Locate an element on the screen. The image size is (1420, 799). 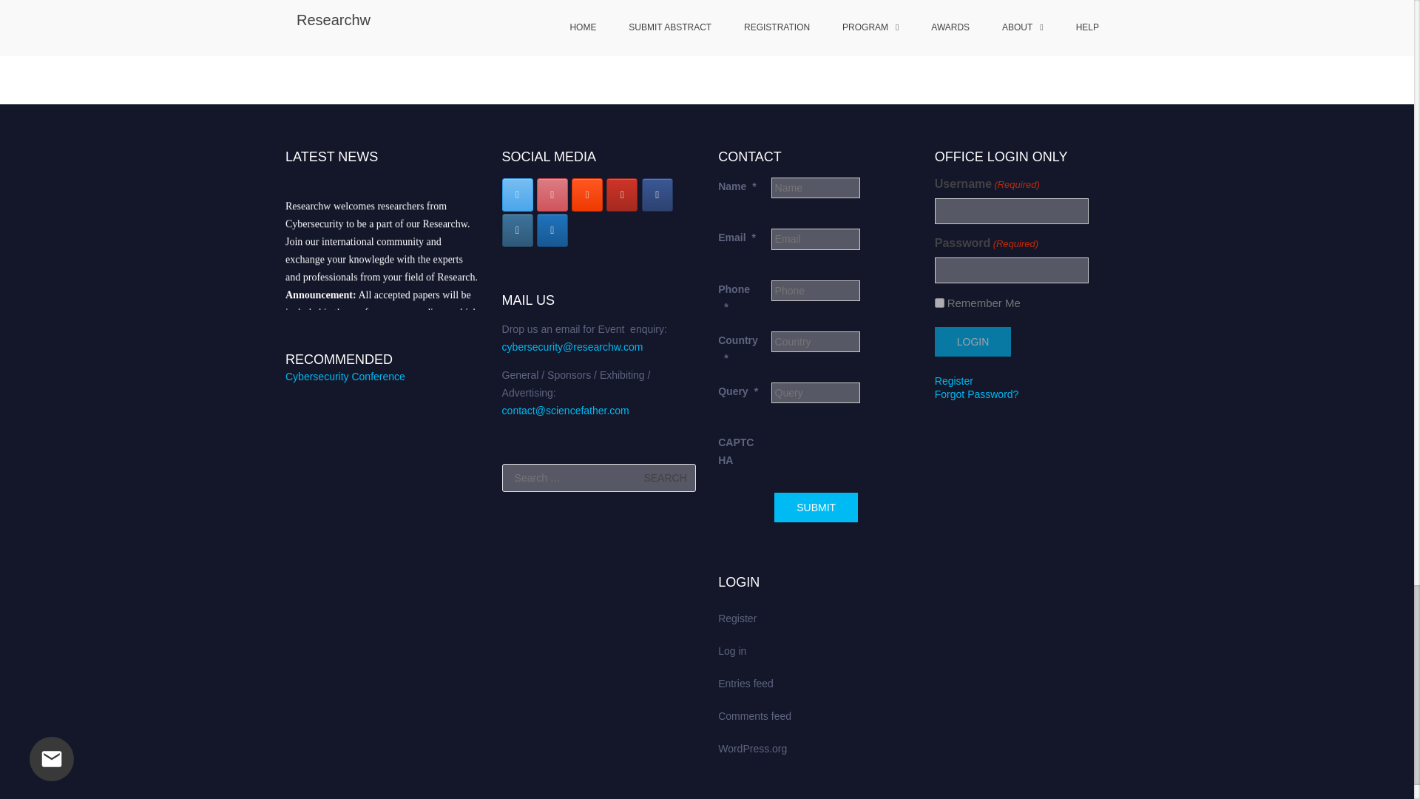
Search is located at coordinates (665, 478).